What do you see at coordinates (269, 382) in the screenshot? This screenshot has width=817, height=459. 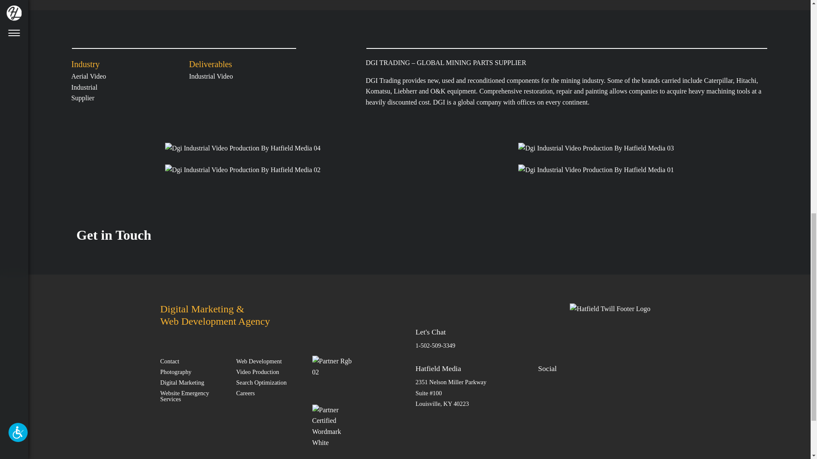 I see `Search Optimization` at bounding box center [269, 382].